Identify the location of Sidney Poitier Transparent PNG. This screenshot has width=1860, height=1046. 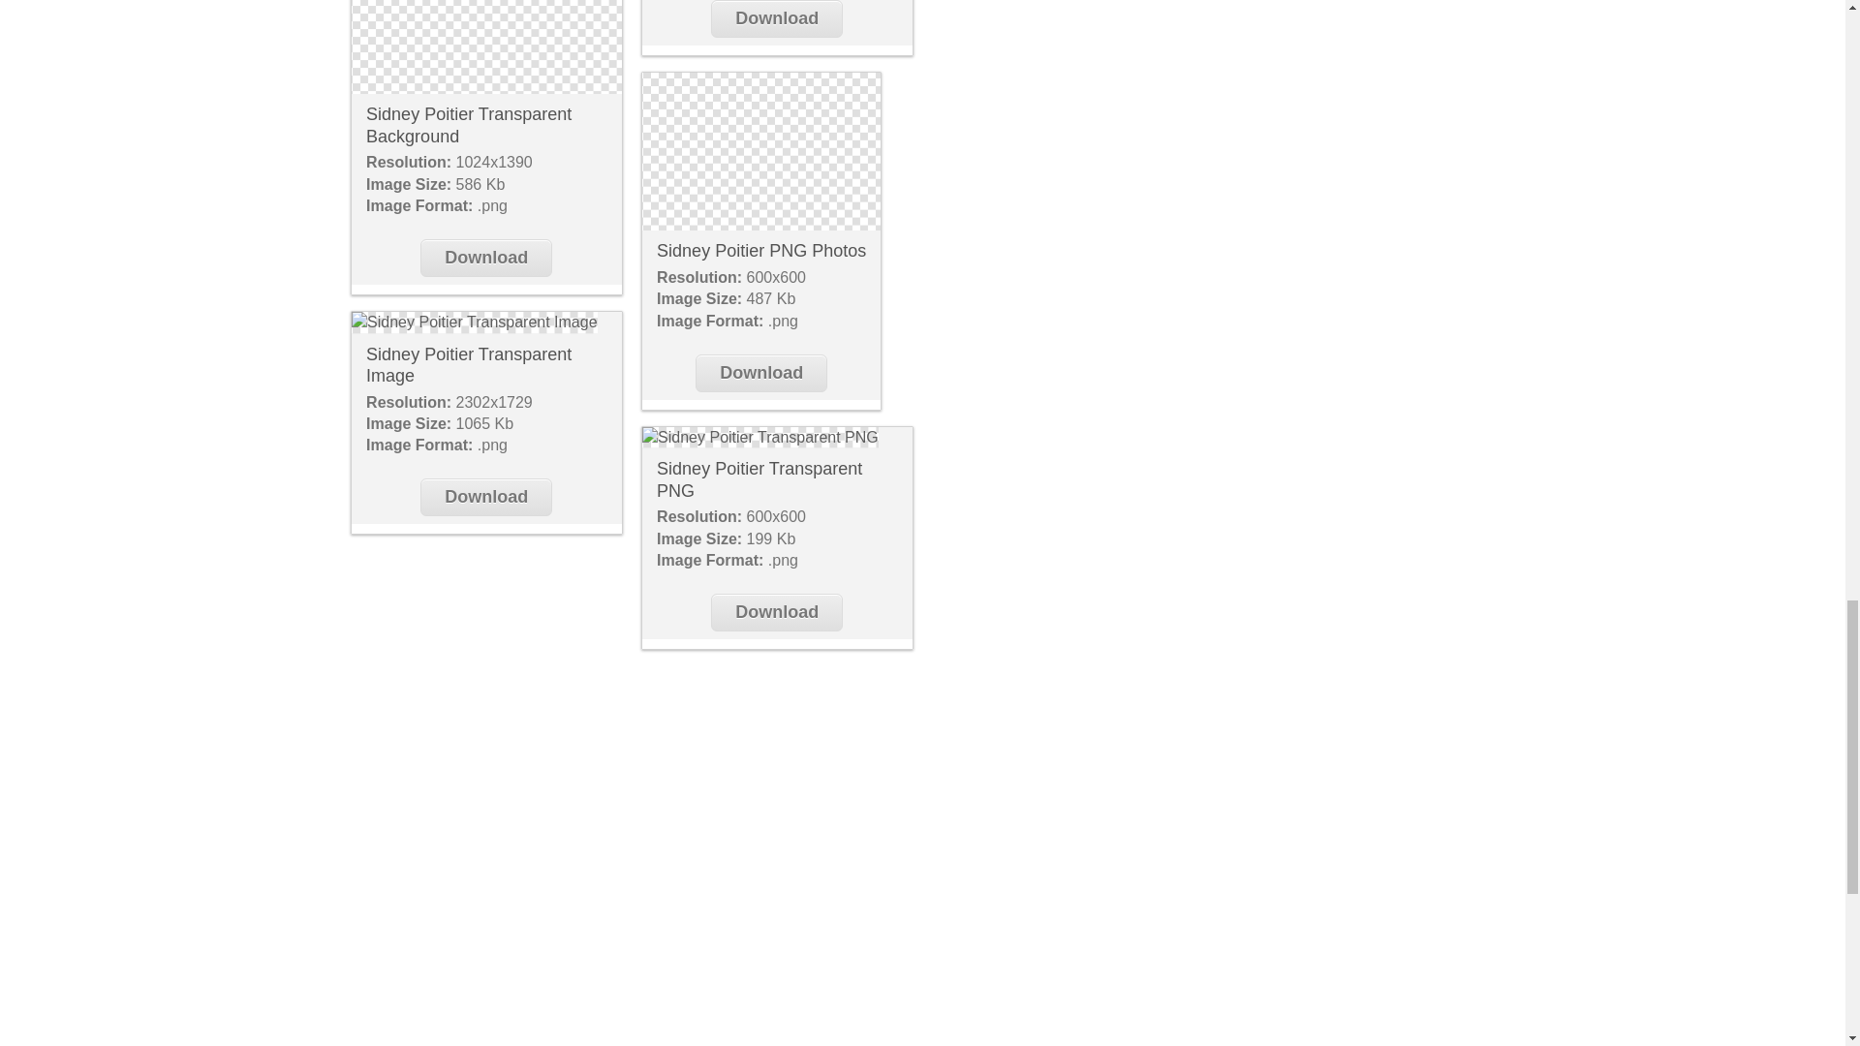
(759, 438).